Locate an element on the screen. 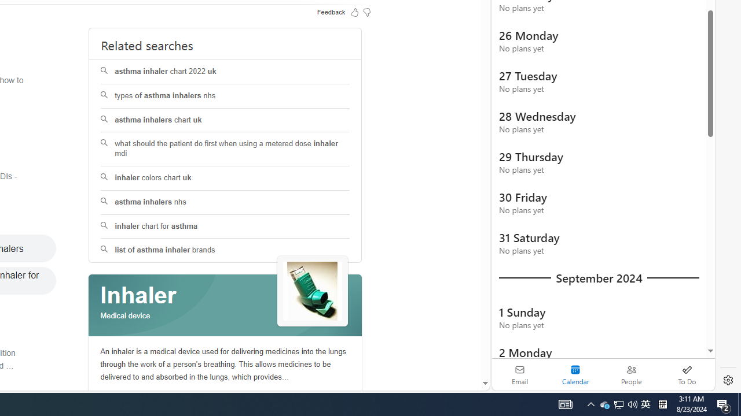 The width and height of the screenshot is (741, 416). People is located at coordinates (631, 374).